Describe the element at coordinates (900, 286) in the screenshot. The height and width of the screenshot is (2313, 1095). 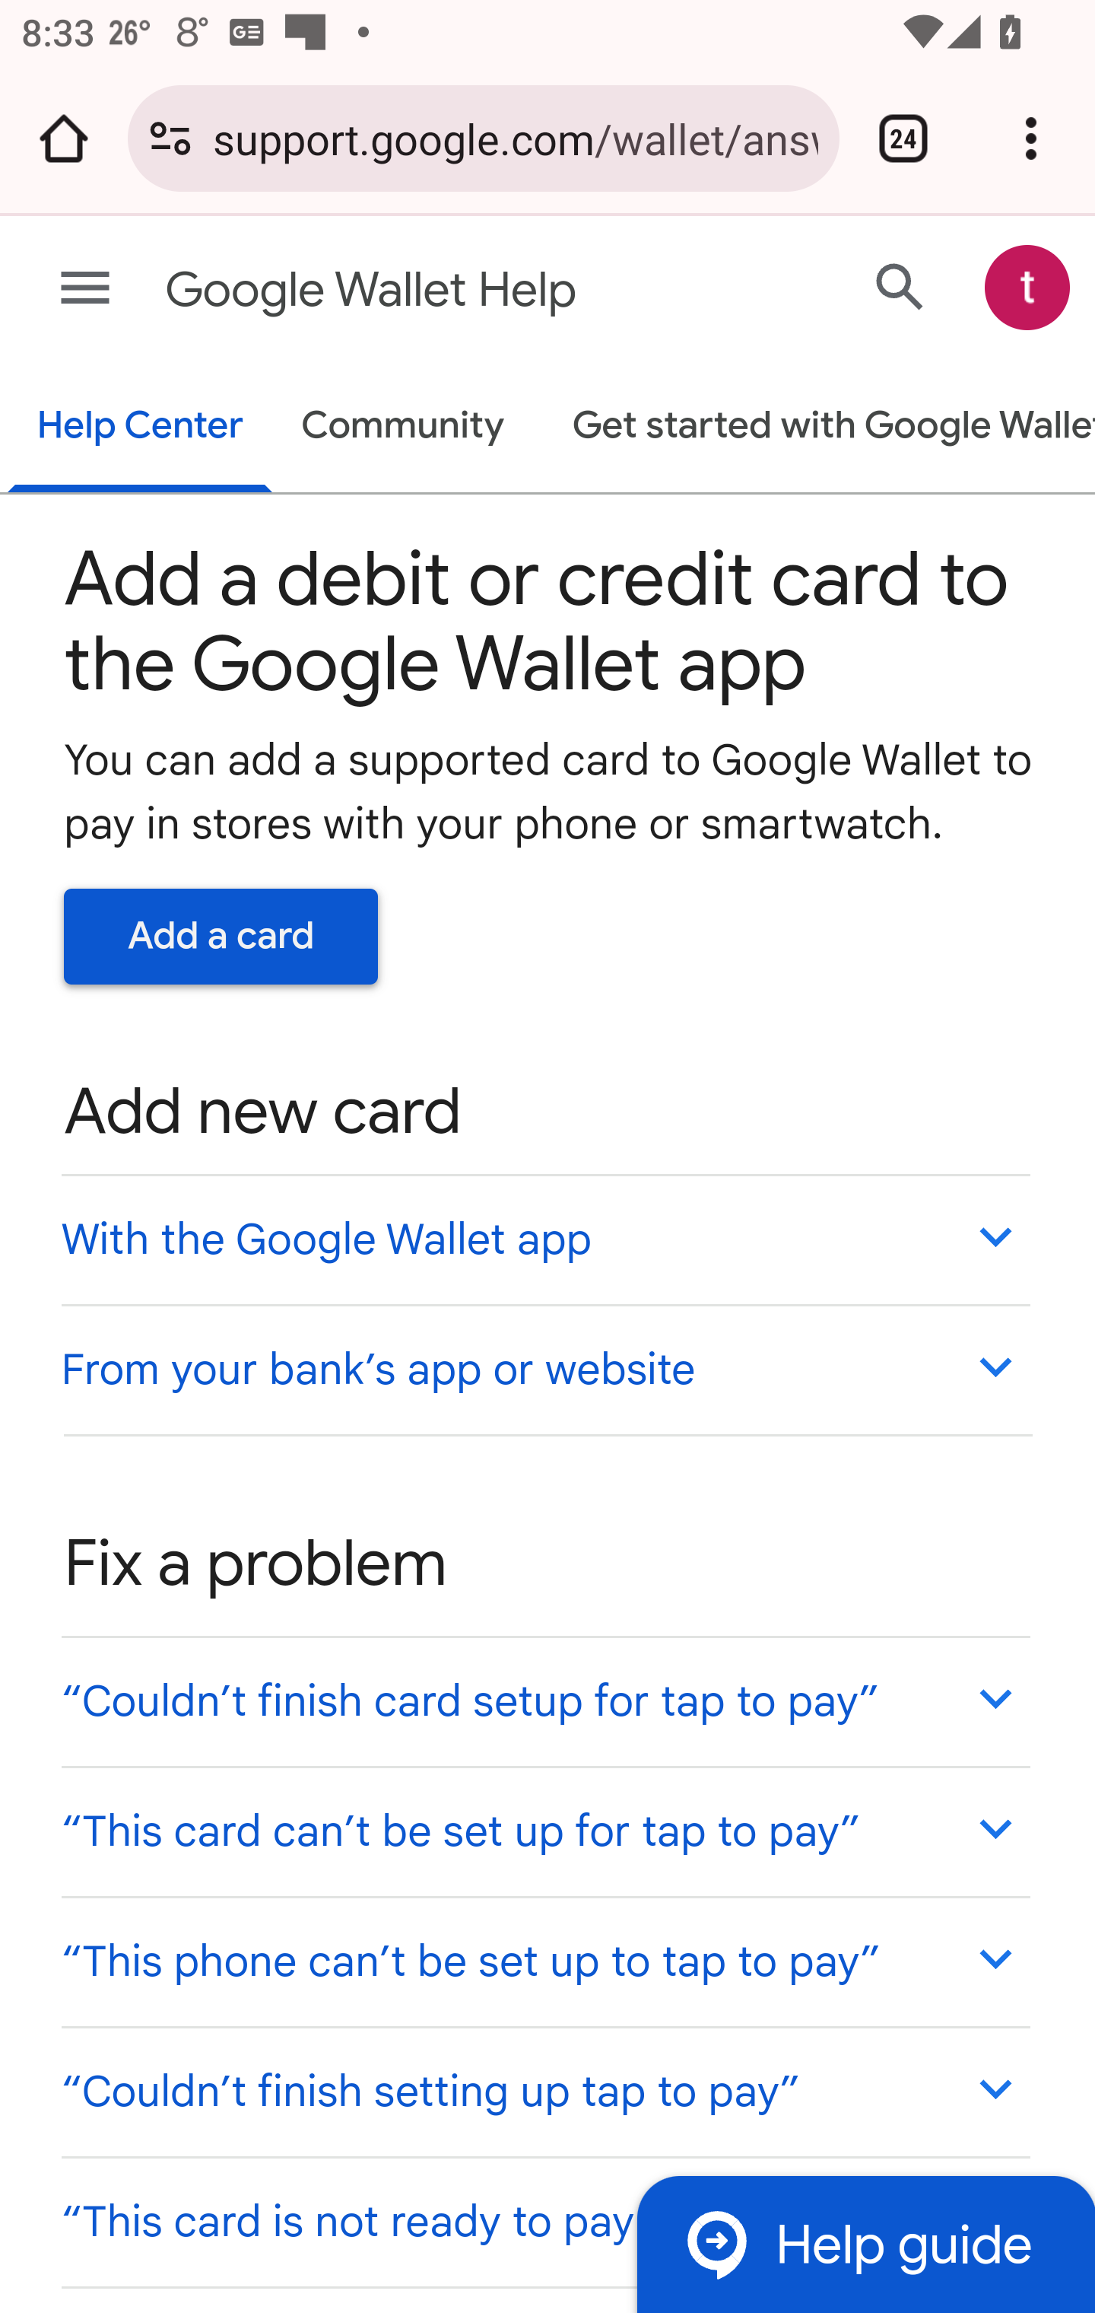
I see `Search Help Center` at that location.